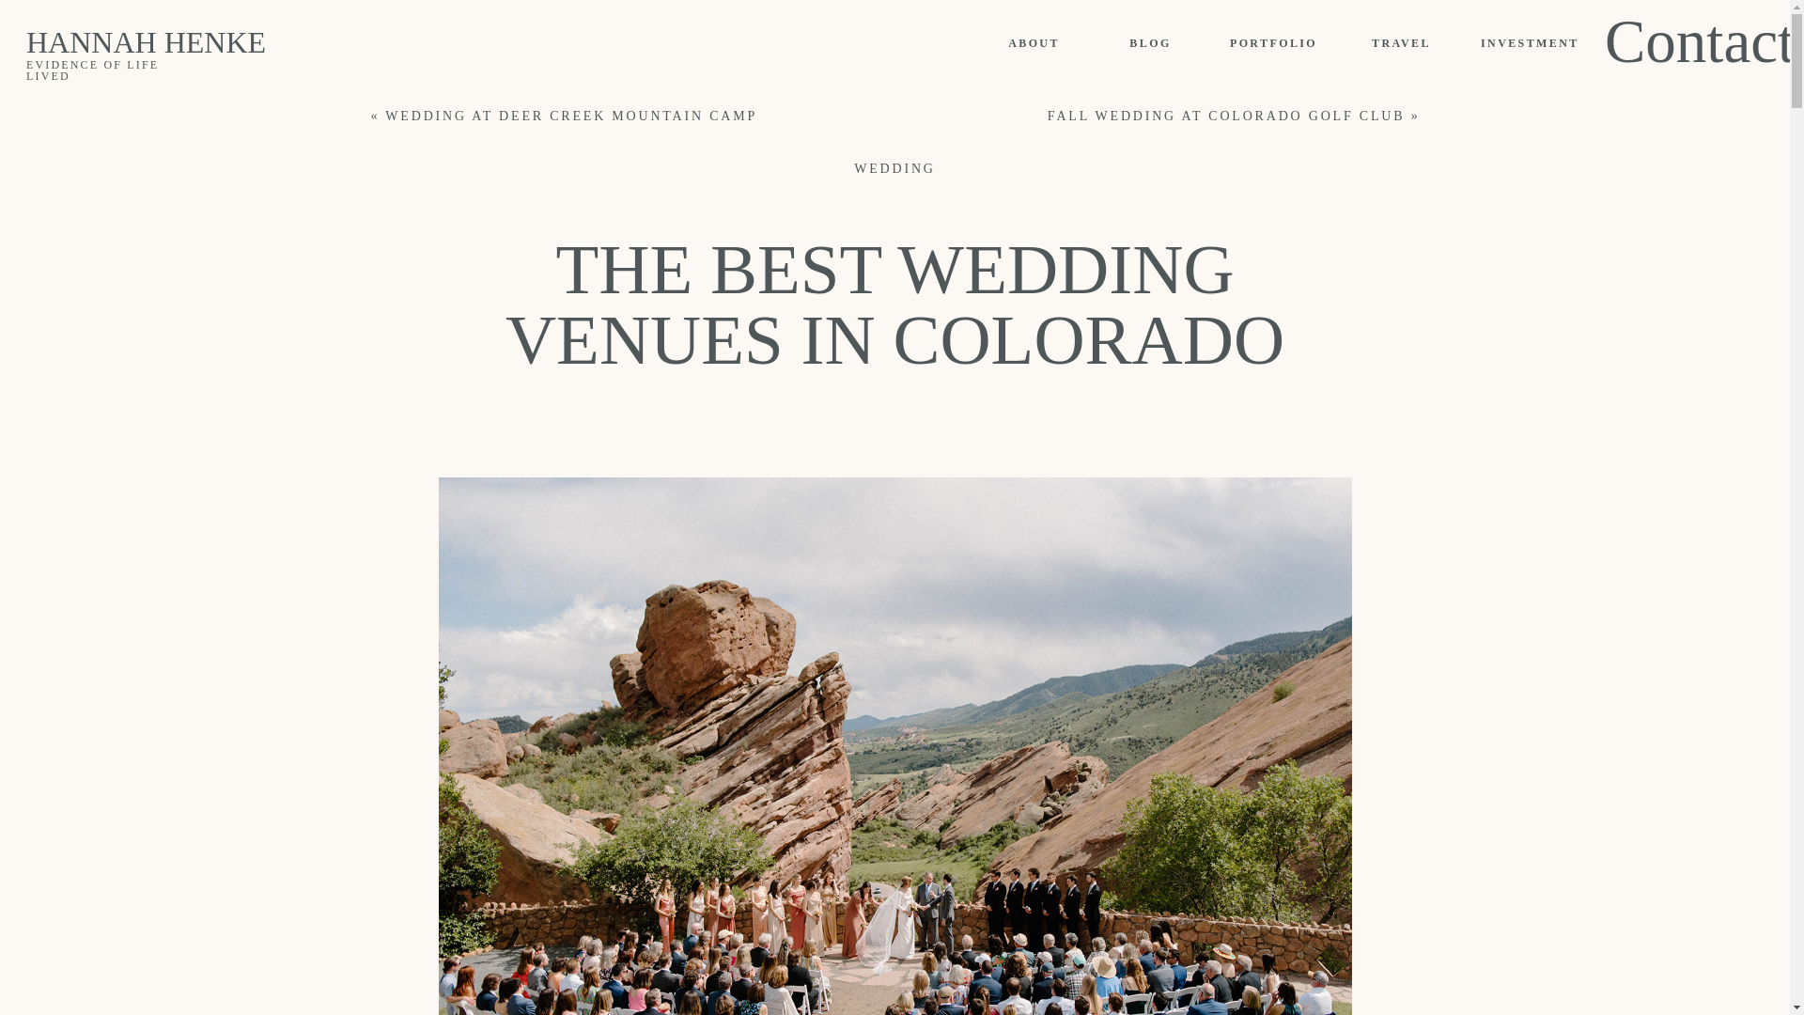 The image size is (1804, 1015). Describe the element at coordinates (186, 51) in the screenshot. I see `HANNAH HENKE` at that location.